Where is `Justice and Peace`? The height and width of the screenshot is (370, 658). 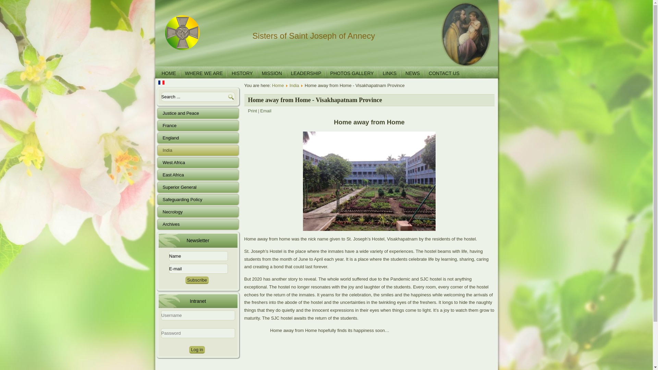 Justice and Peace is located at coordinates (197, 113).